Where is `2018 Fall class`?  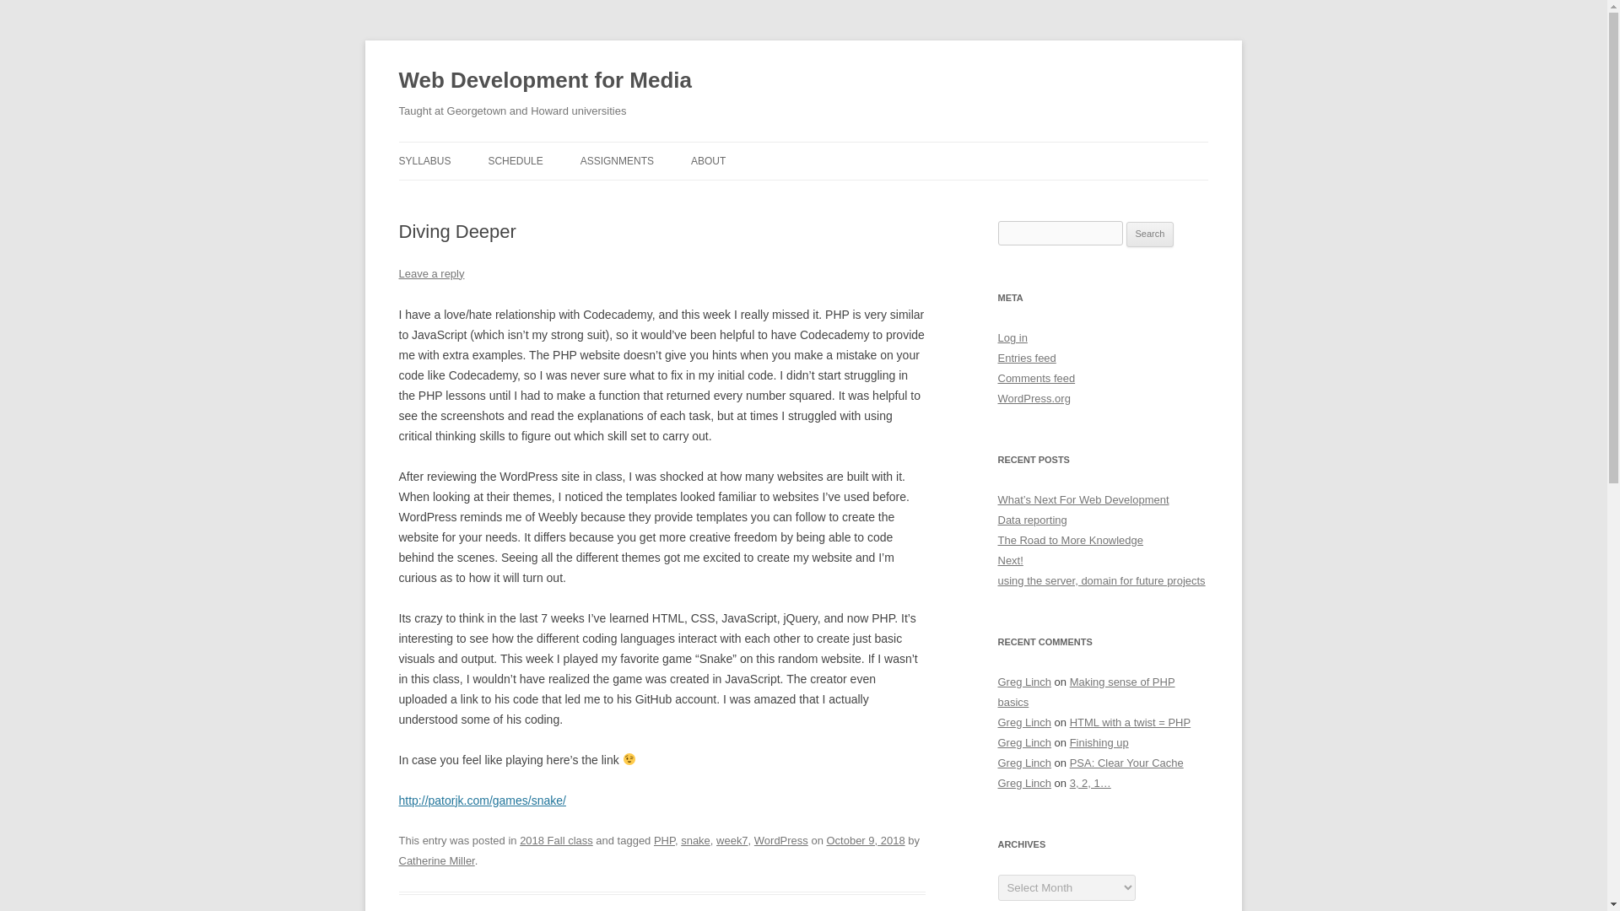 2018 Fall class is located at coordinates (556, 840).